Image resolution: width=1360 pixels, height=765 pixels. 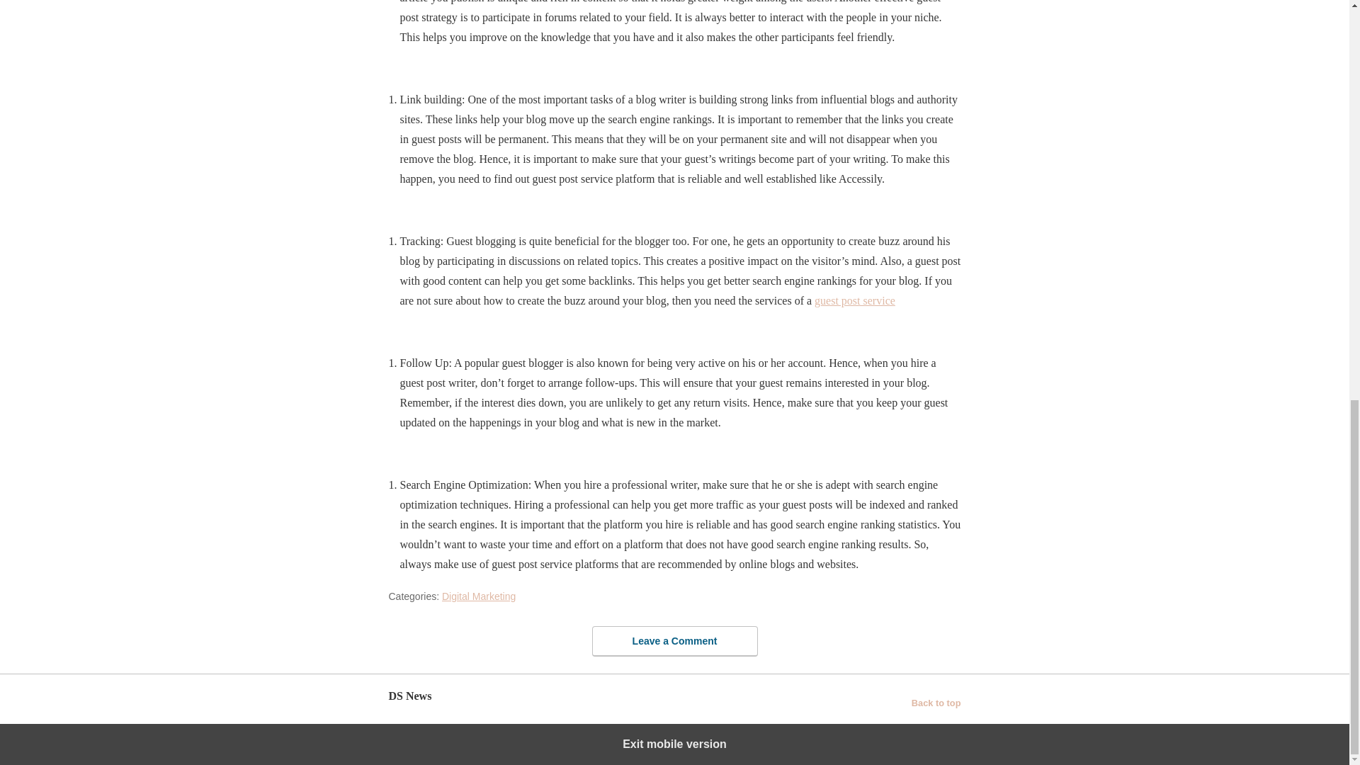 I want to click on guest post service, so click(x=854, y=300).